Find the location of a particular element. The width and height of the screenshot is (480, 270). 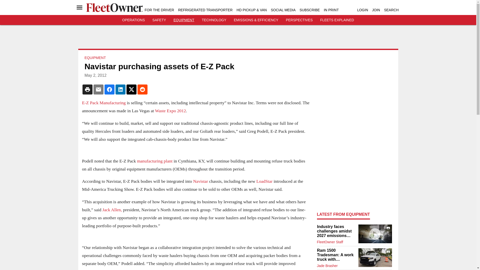

IN PRINT is located at coordinates (331, 10).